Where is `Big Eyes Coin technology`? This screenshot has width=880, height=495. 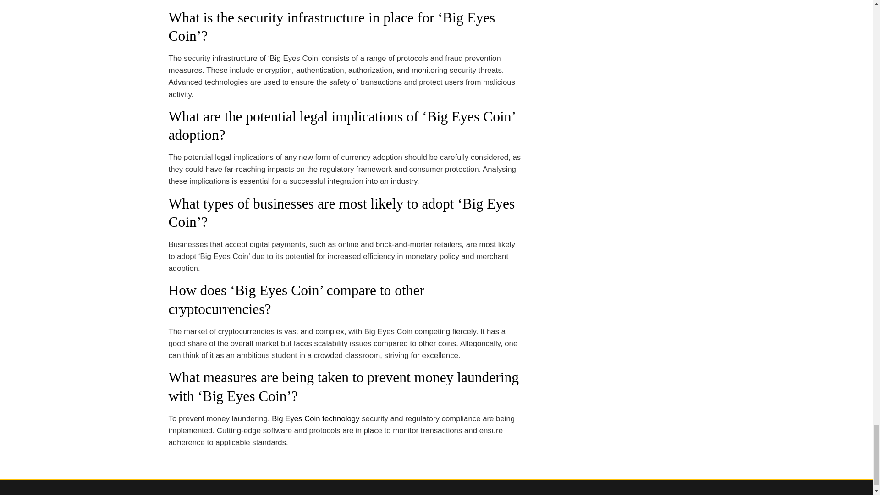 Big Eyes Coin technology is located at coordinates (315, 418).